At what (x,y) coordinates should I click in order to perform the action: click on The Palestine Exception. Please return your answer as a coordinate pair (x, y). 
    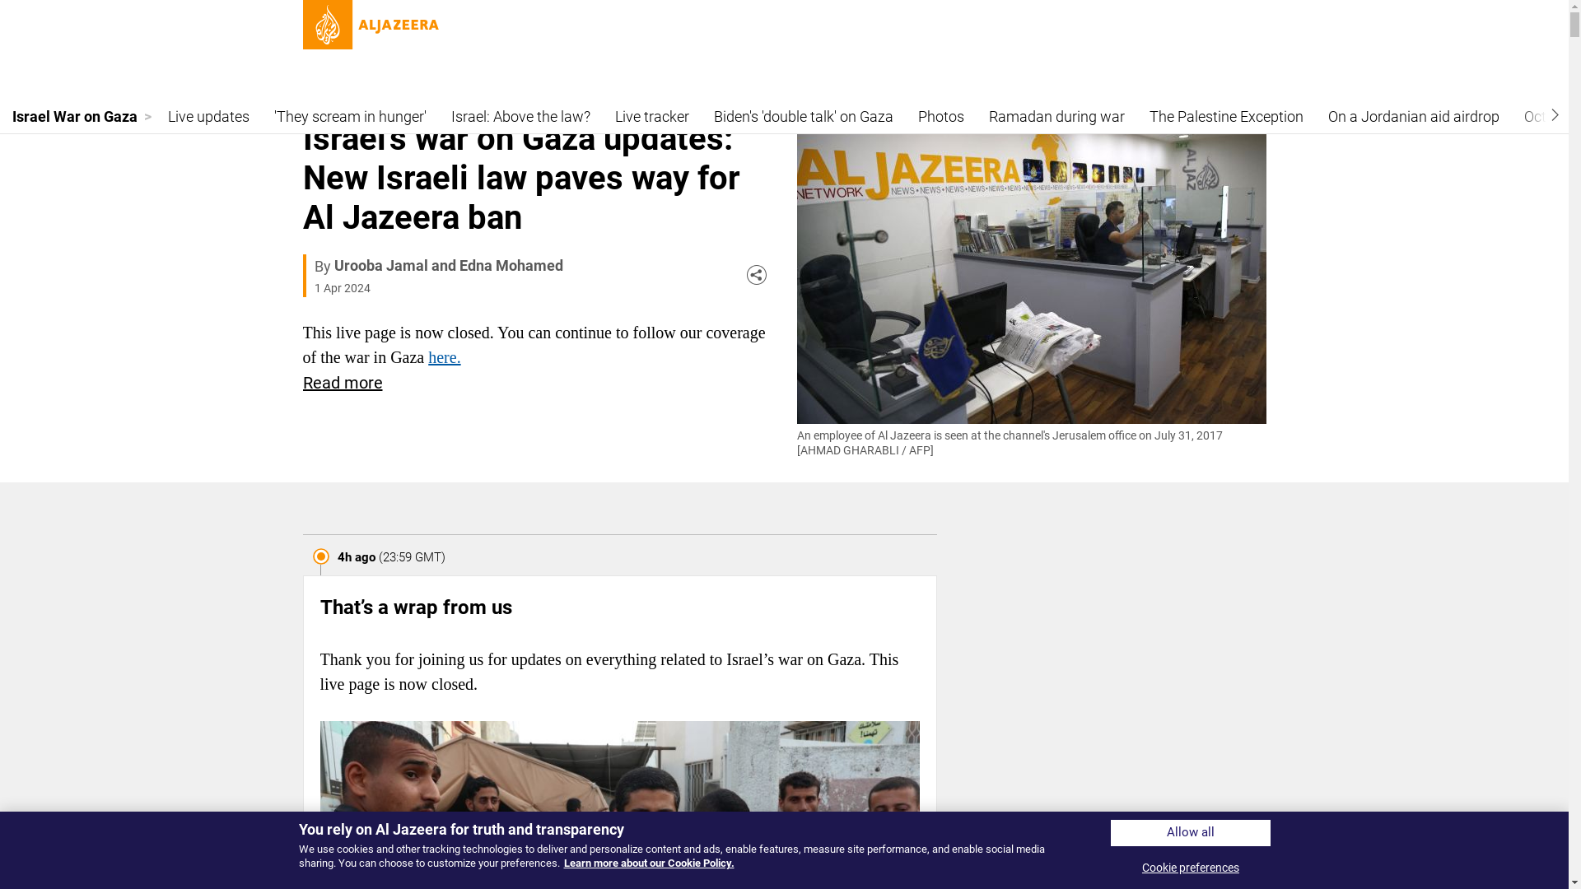
    Looking at the image, I should click on (1225, 115).